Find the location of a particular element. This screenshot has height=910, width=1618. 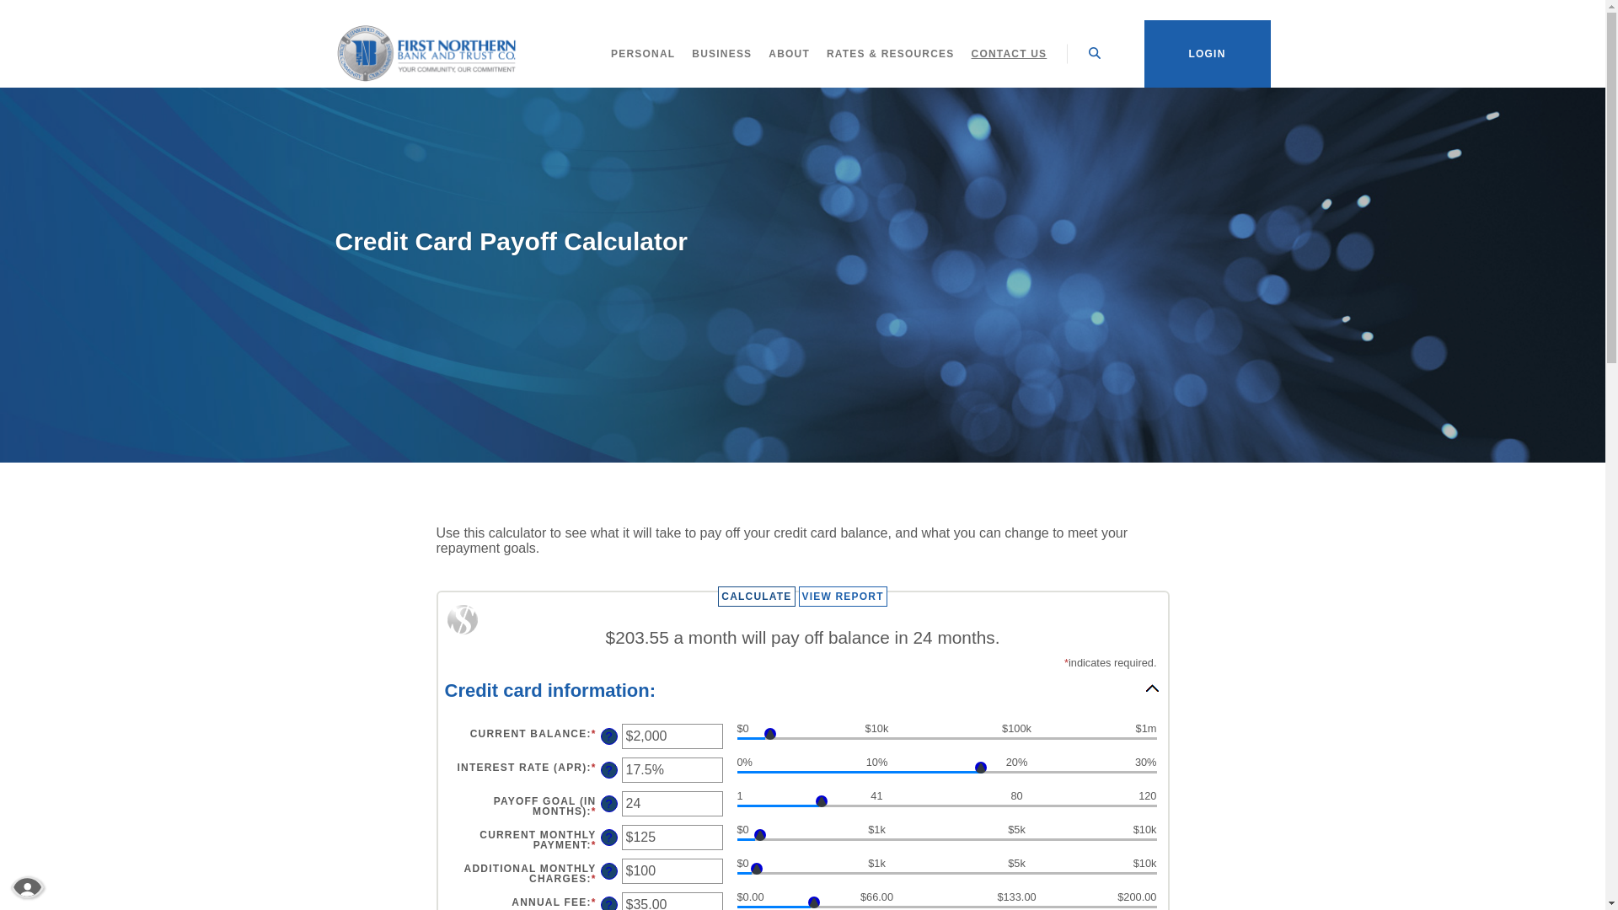

Interest rate (APR) slider is located at coordinates (946, 774).